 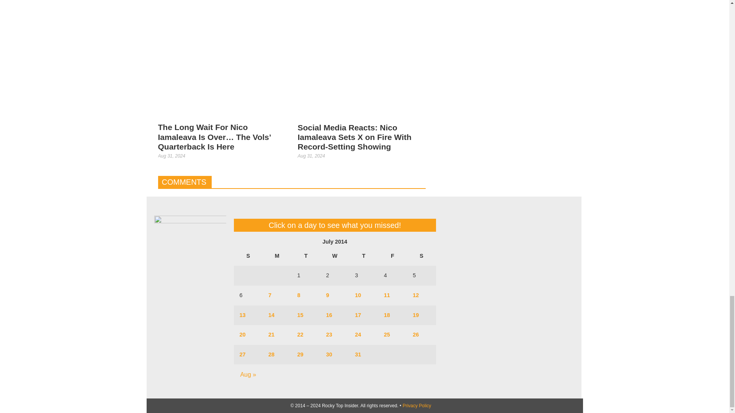 What do you see at coordinates (393, 256) in the screenshot?
I see `Friday` at bounding box center [393, 256].